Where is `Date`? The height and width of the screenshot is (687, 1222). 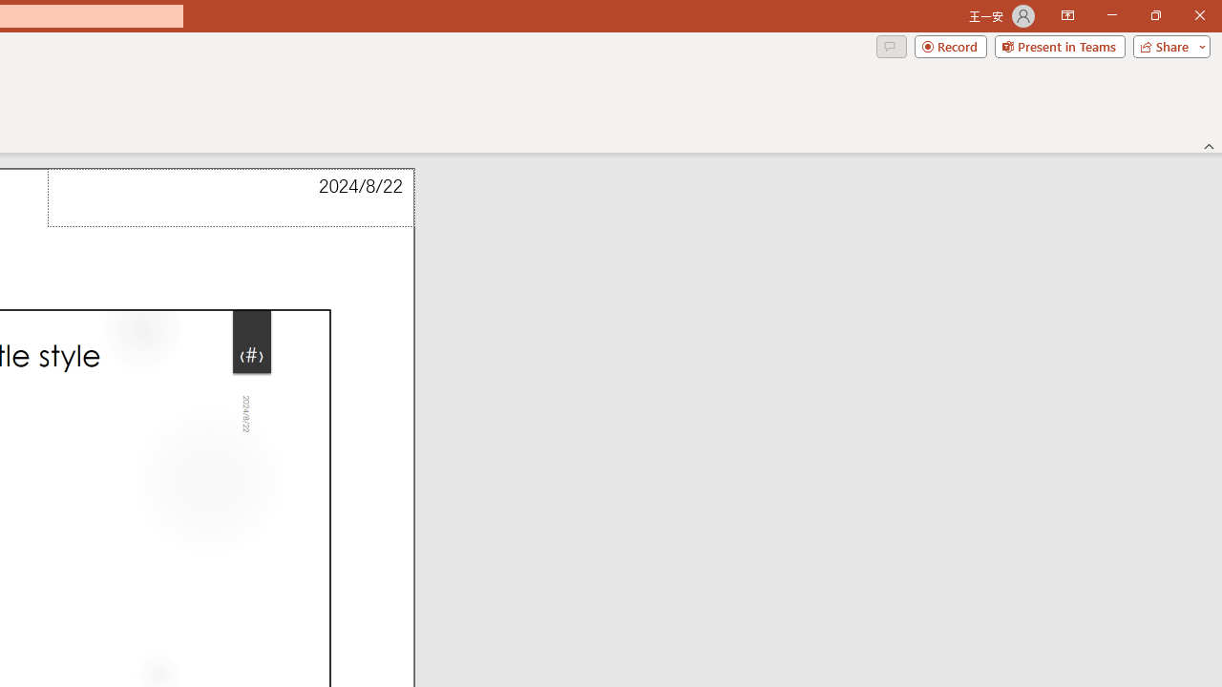 Date is located at coordinates (231, 198).